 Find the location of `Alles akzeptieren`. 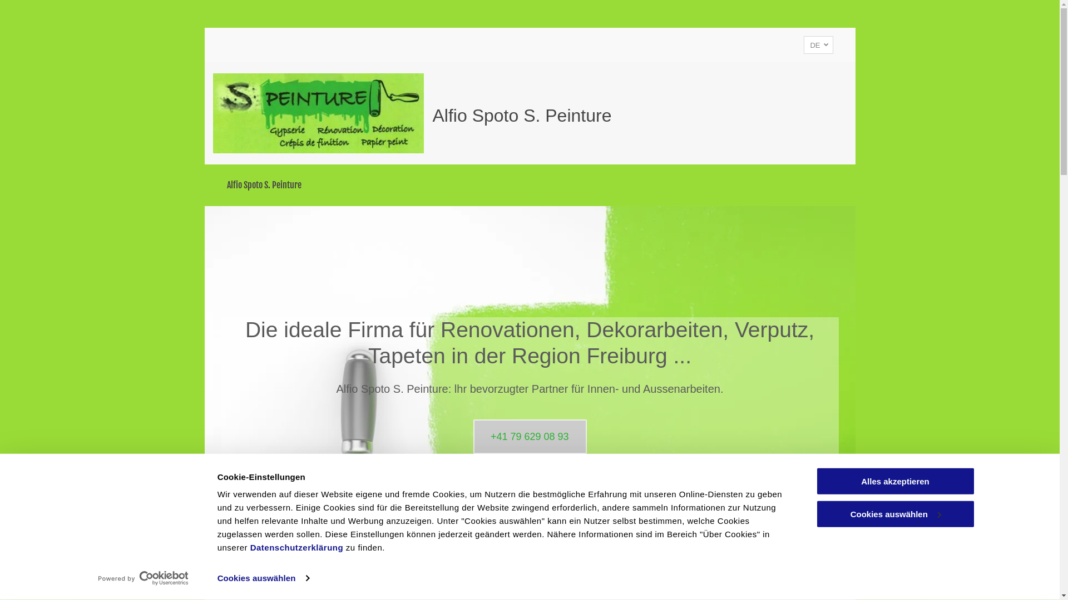

Alles akzeptieren is located at coordinates (895, 481).